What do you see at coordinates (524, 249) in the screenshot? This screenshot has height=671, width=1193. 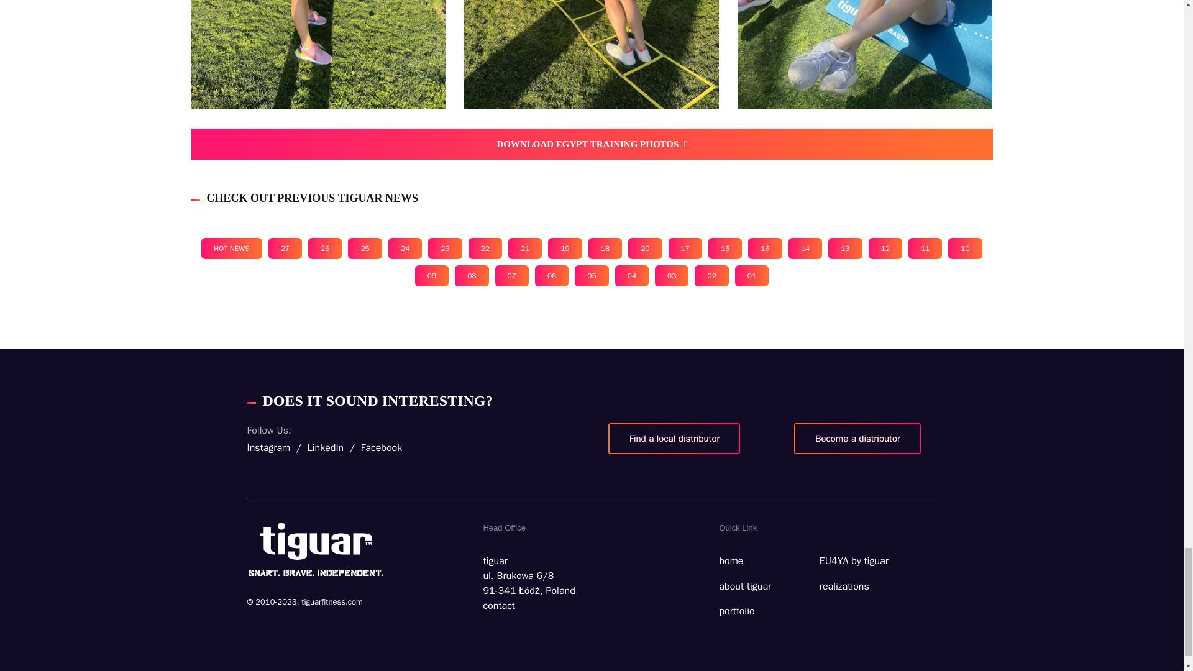 I see `21` at bounding box center [524, 249].